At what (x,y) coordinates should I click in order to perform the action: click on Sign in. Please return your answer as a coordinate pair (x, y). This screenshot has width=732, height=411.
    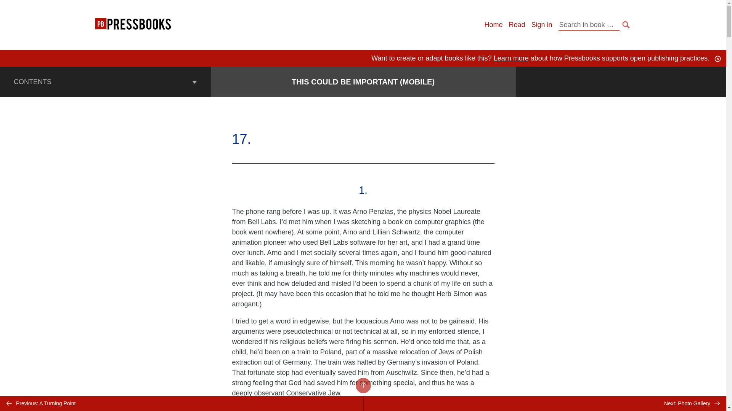
    Looking at the image, I should click on (541, 24).